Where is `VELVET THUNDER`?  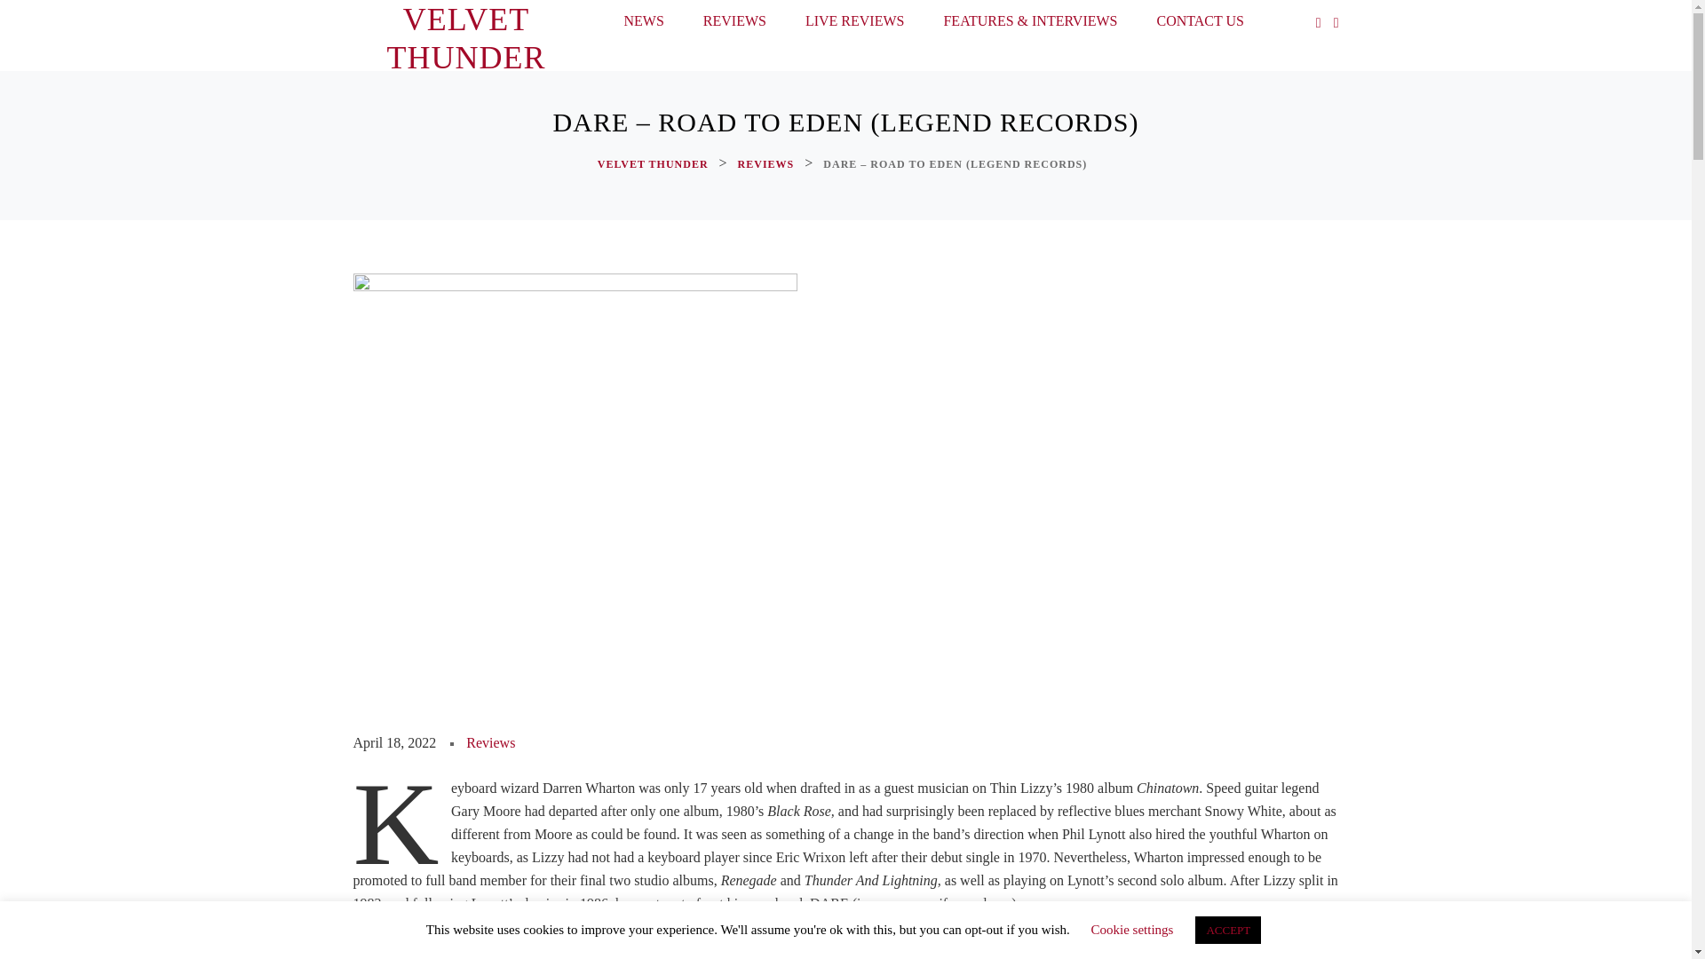
VELVET THUNDER is located at coordinates (465, 39).